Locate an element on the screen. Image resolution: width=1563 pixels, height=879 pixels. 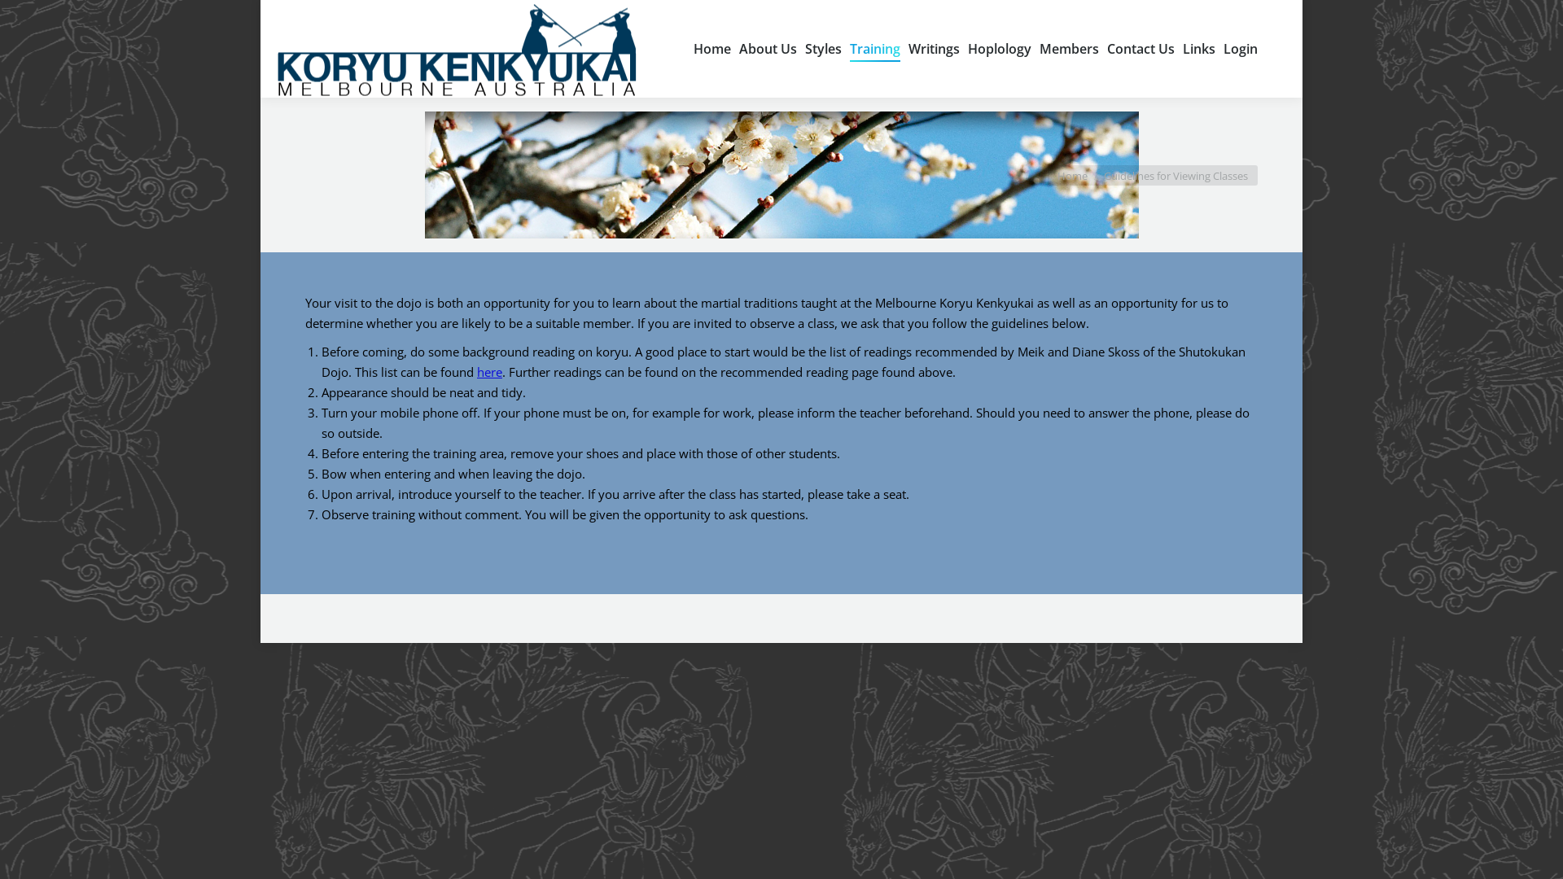
Home is located at coordinates (712, 49).